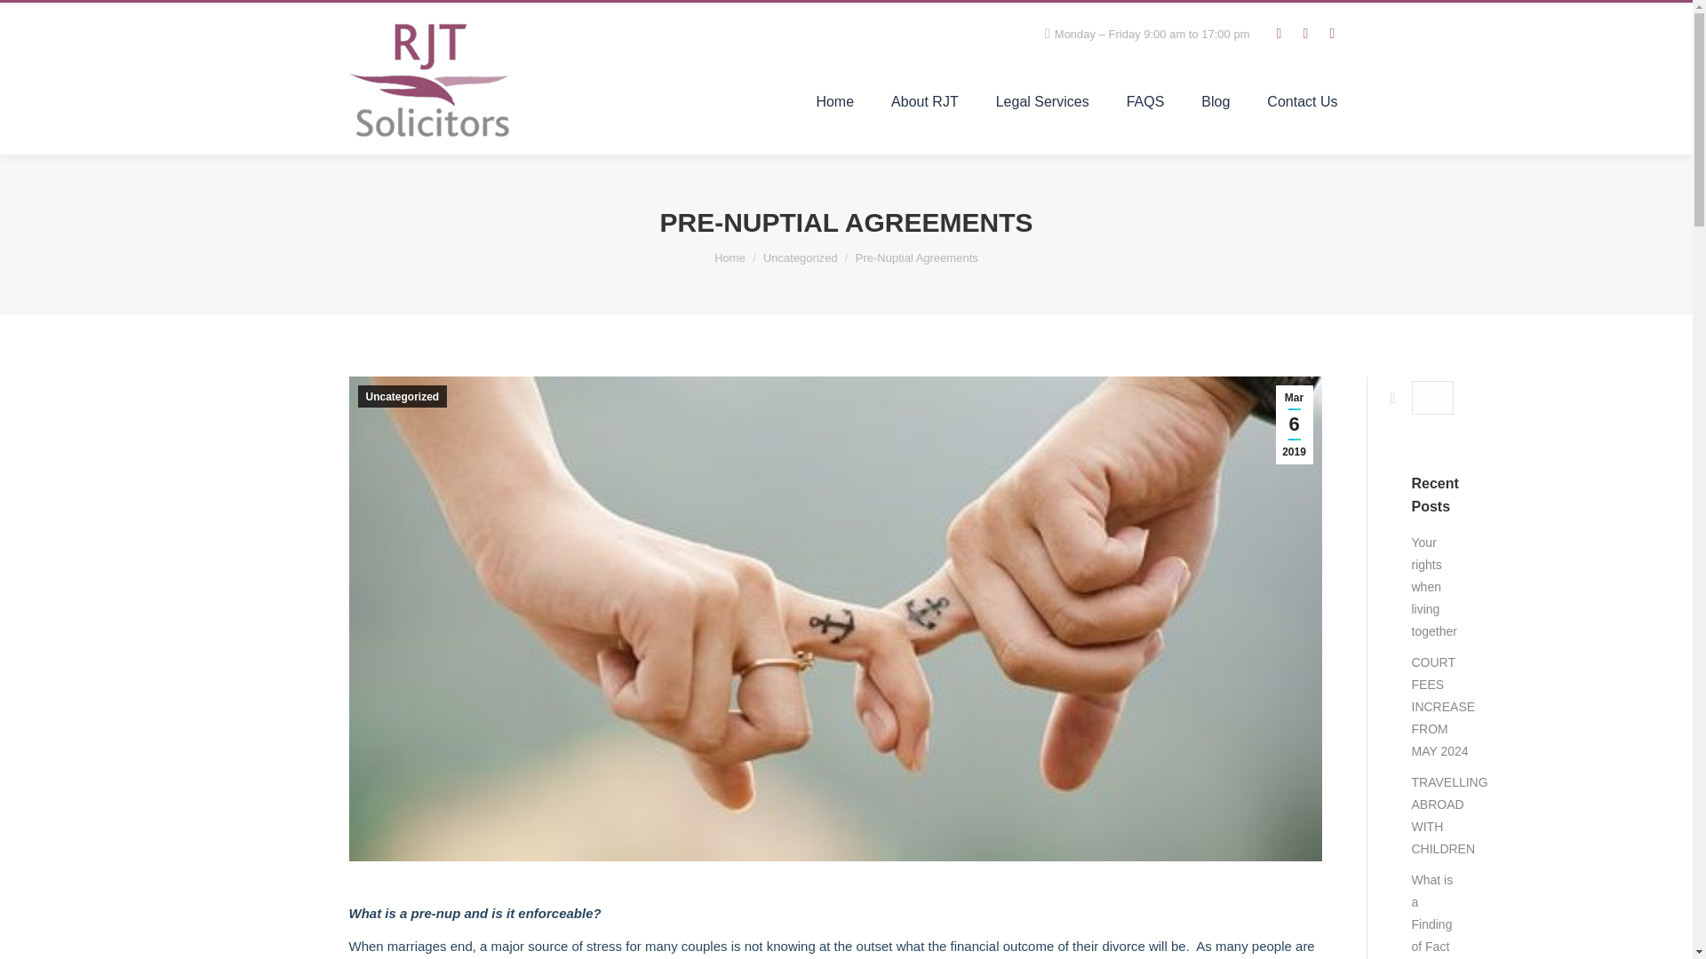 The width and height of the screenshot is (1706, 959). Describe the element at coordinates (1384, 397) in the screenshot. I see `Go!` at that location.